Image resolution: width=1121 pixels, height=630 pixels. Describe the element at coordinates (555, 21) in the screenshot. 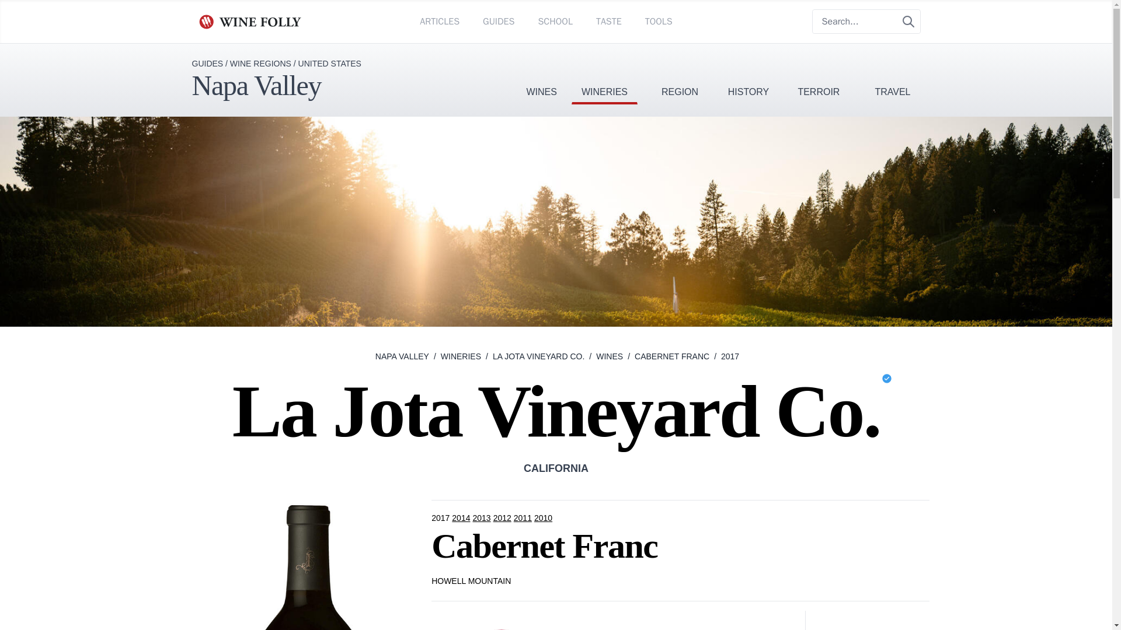

I see `SCHOOL` at that location.